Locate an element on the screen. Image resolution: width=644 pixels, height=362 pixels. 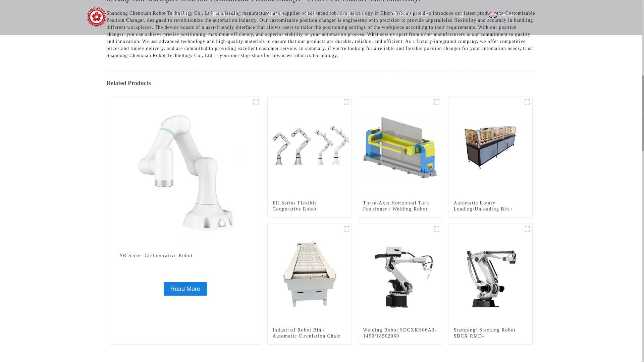
SR Series Collaborative Robot is located at coordinates (185, 255).